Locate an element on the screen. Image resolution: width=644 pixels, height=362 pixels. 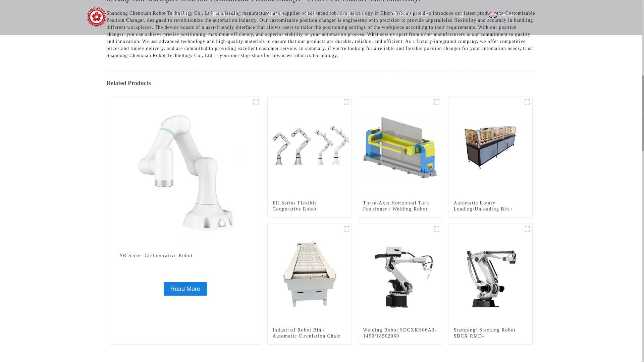
SR Series Collaborative Robot is located at coordinates (185, 255).